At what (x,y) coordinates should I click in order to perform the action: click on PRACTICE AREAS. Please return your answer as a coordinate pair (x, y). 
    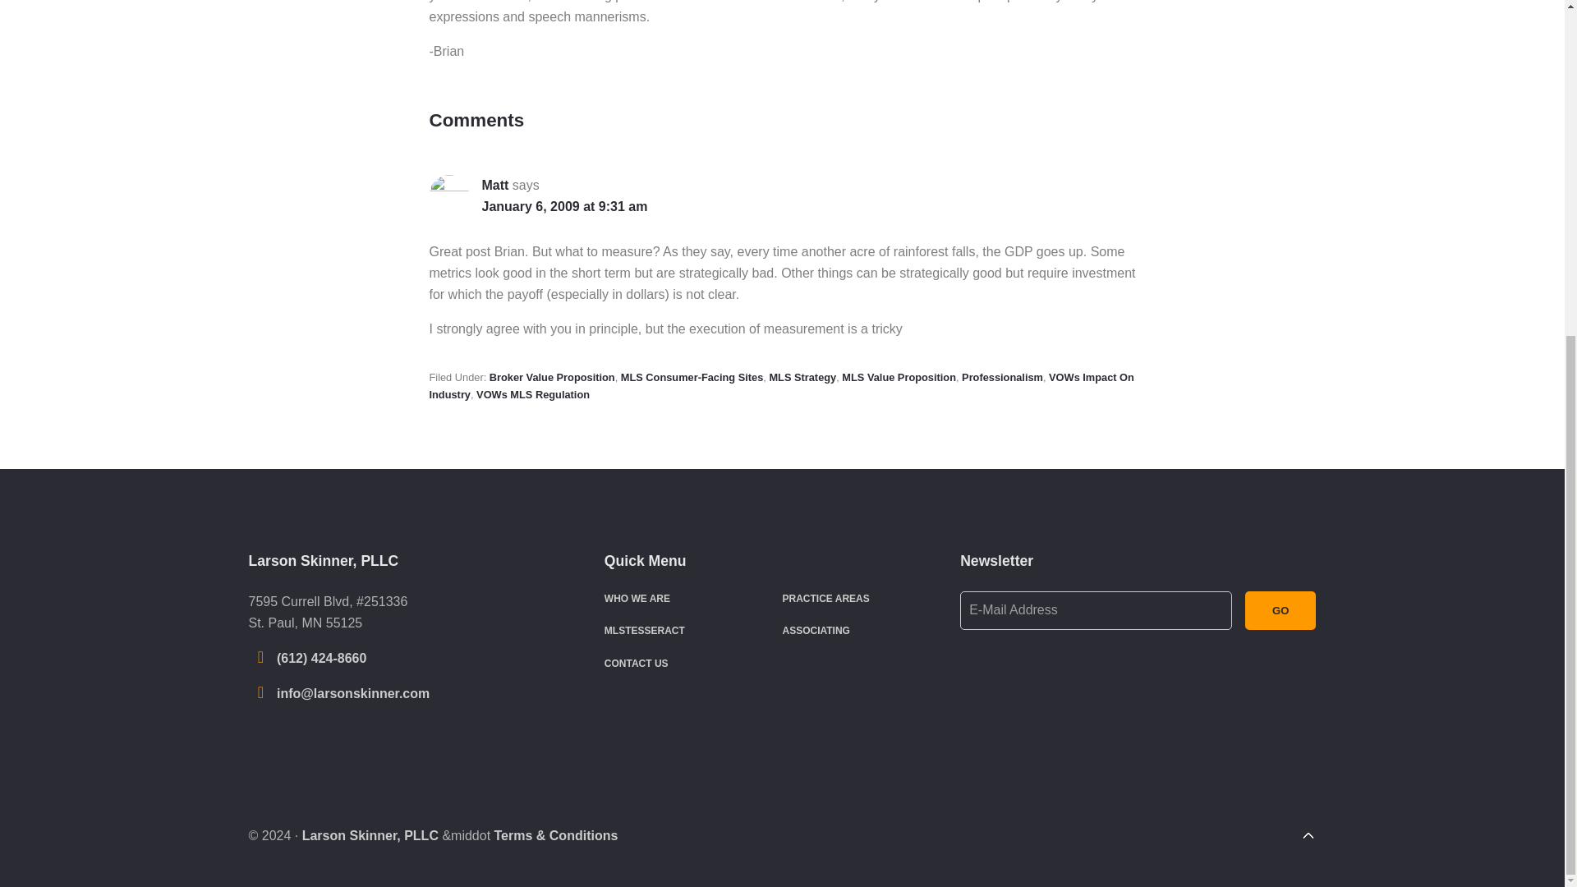
    Looking at the image, I should click on (825, 598).